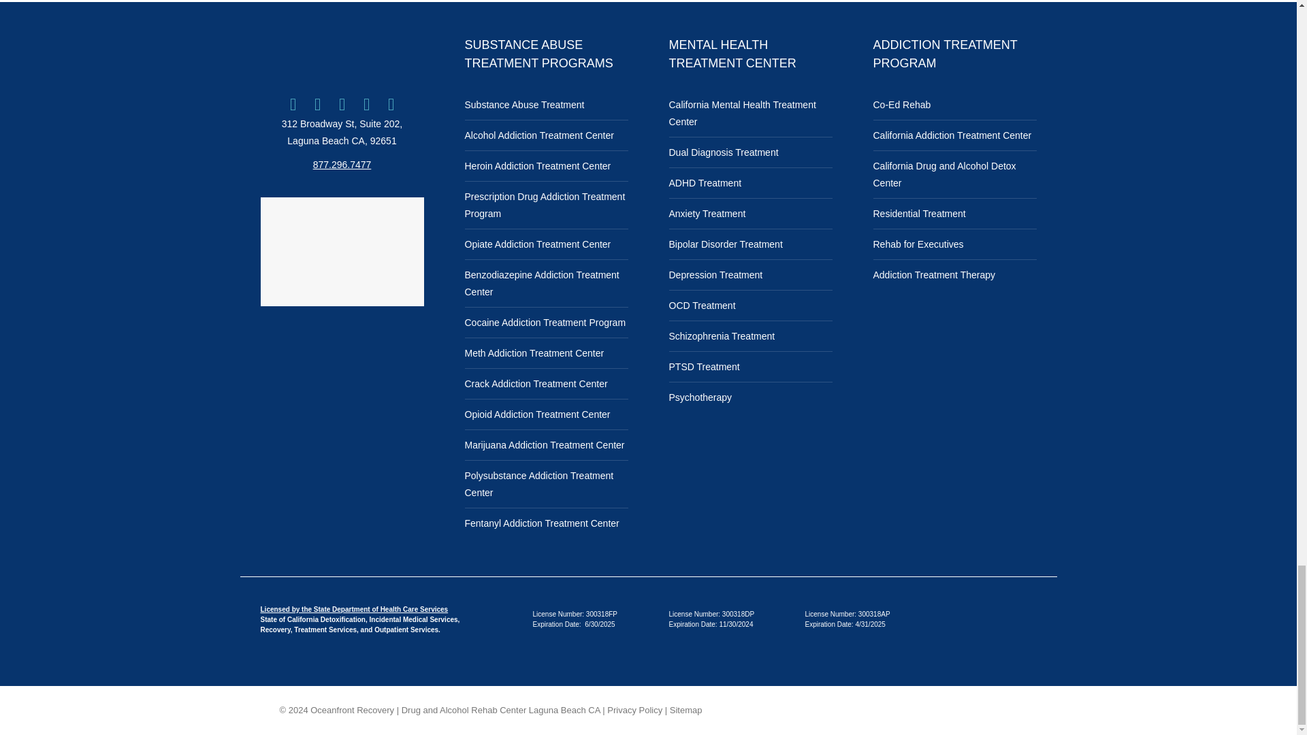 The image size is (1307, 735). I want to click on Twitter, so click(317, 105).